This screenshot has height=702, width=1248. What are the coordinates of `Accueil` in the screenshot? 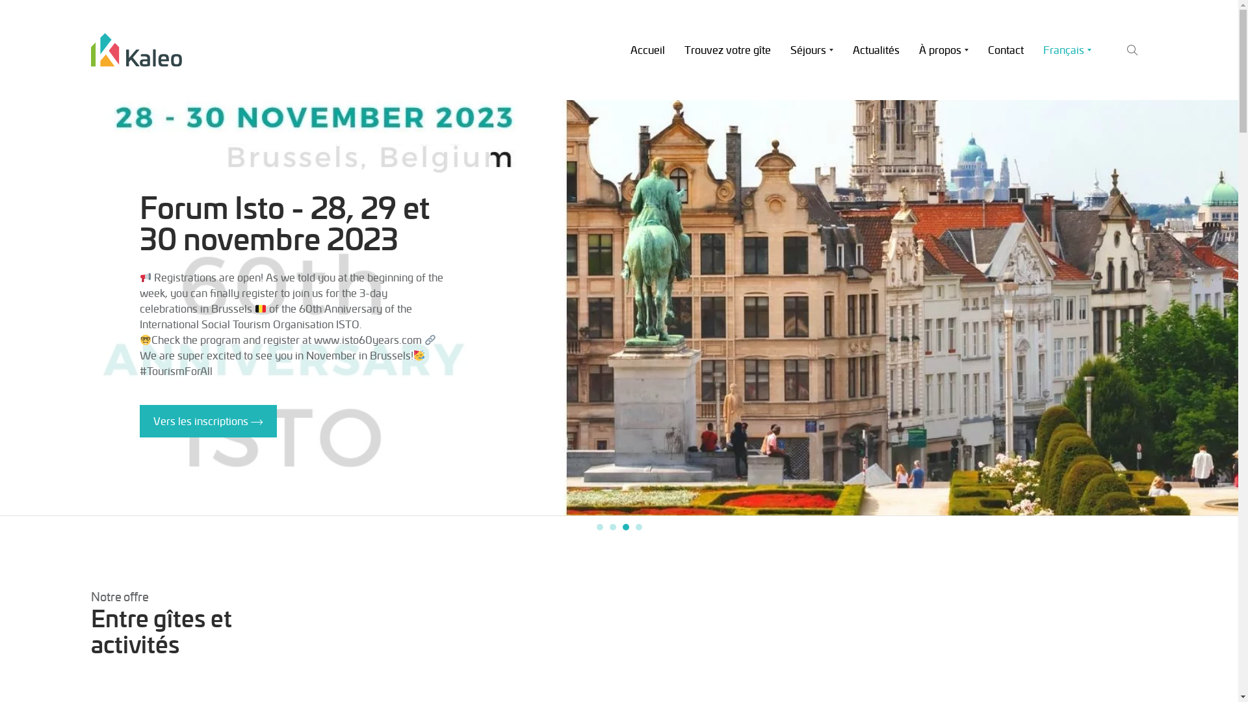 It's located at (647, 49).